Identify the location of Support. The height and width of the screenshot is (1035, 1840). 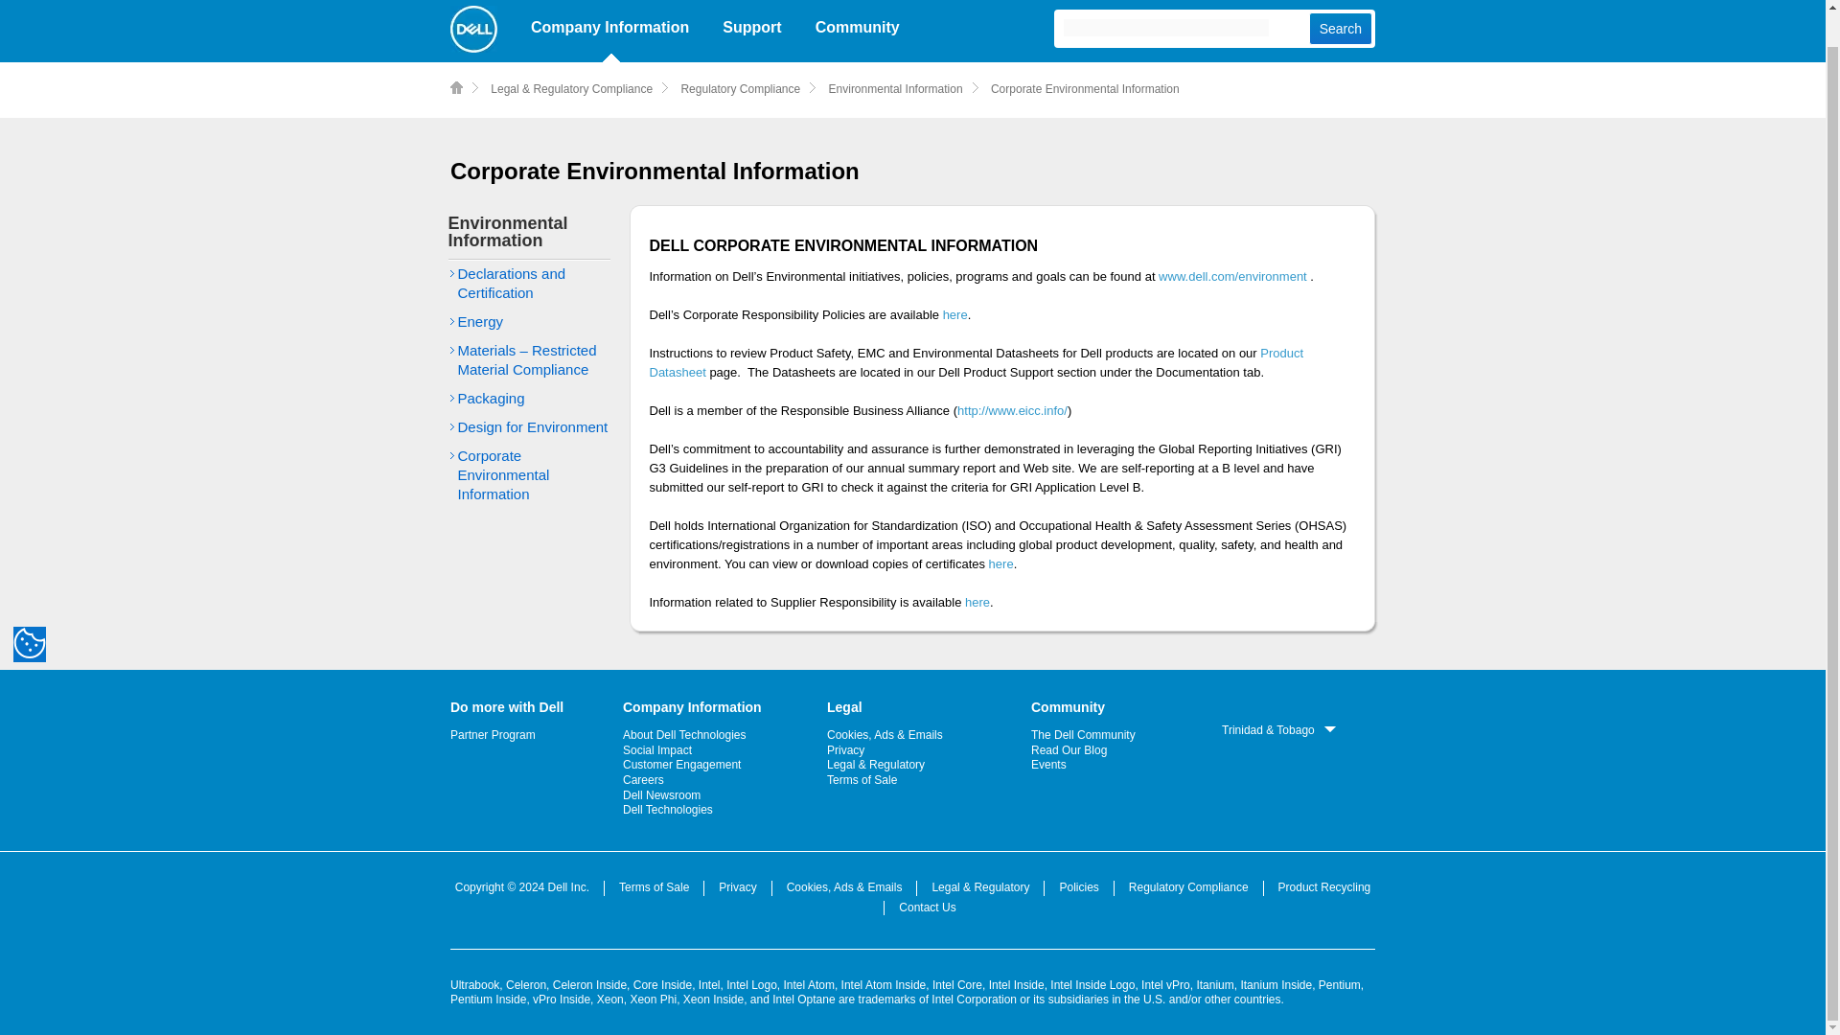
(751, 31).